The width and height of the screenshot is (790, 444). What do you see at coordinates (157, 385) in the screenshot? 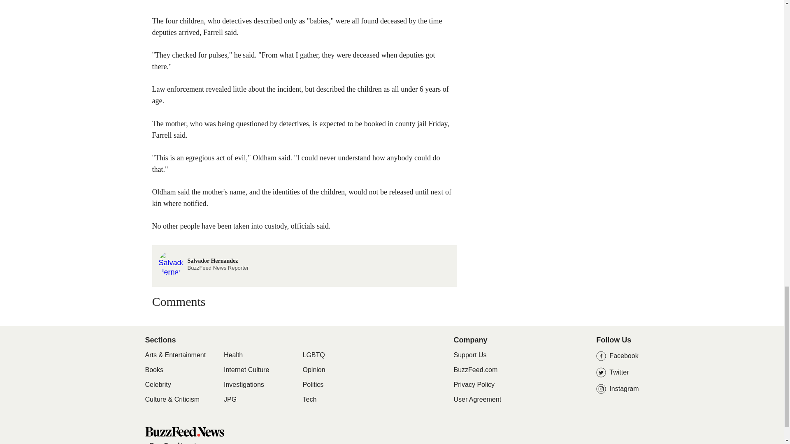
I see `Celebrity` at bounding box center [157, 385].